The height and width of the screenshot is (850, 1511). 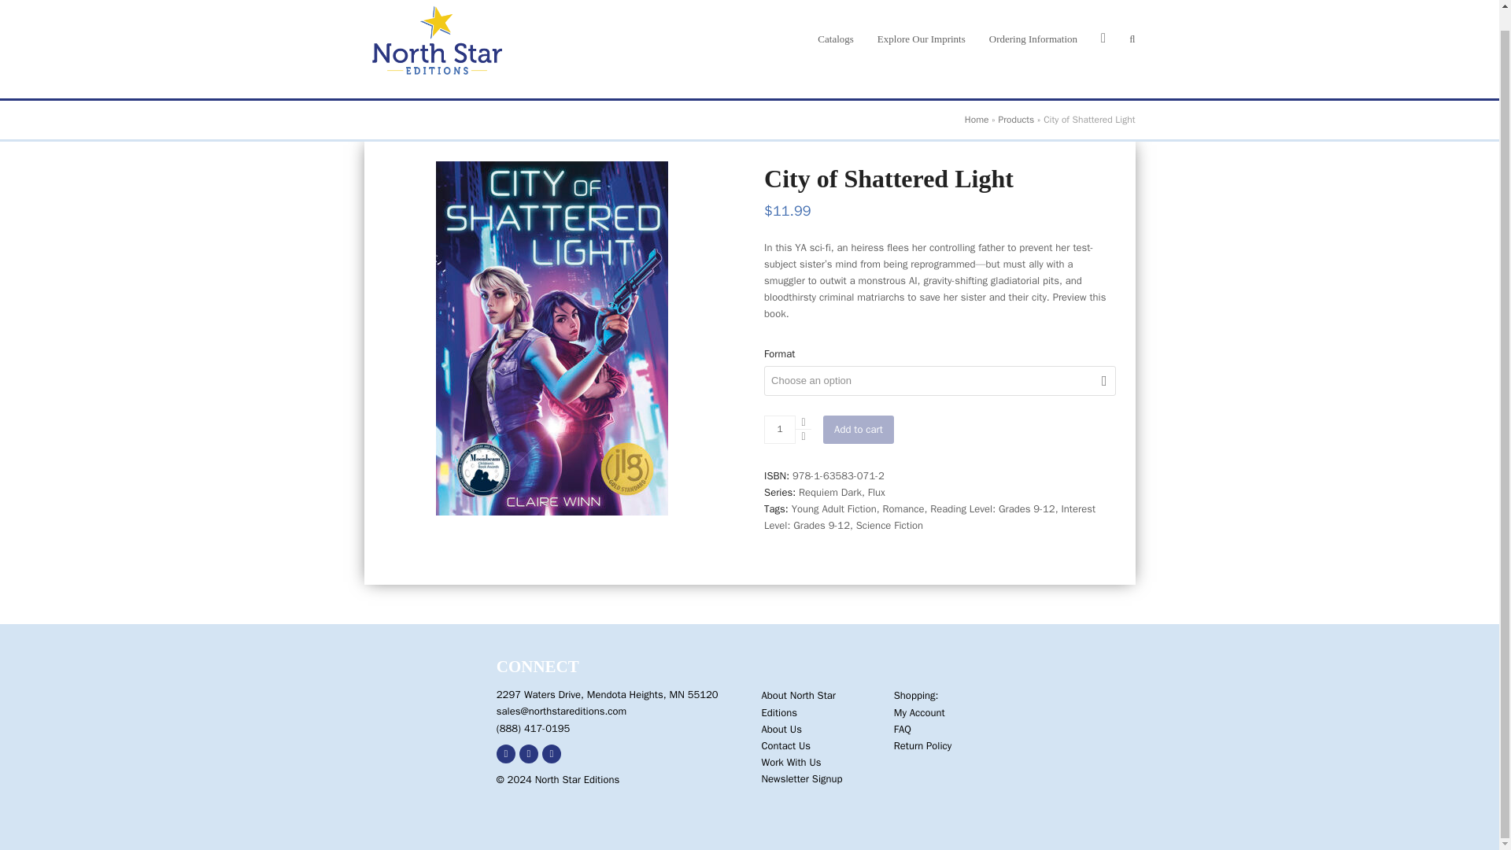 What do you see at coordinates (877, 491) in the screenshot?
I see `Flux` at bounding box center [877, 491].